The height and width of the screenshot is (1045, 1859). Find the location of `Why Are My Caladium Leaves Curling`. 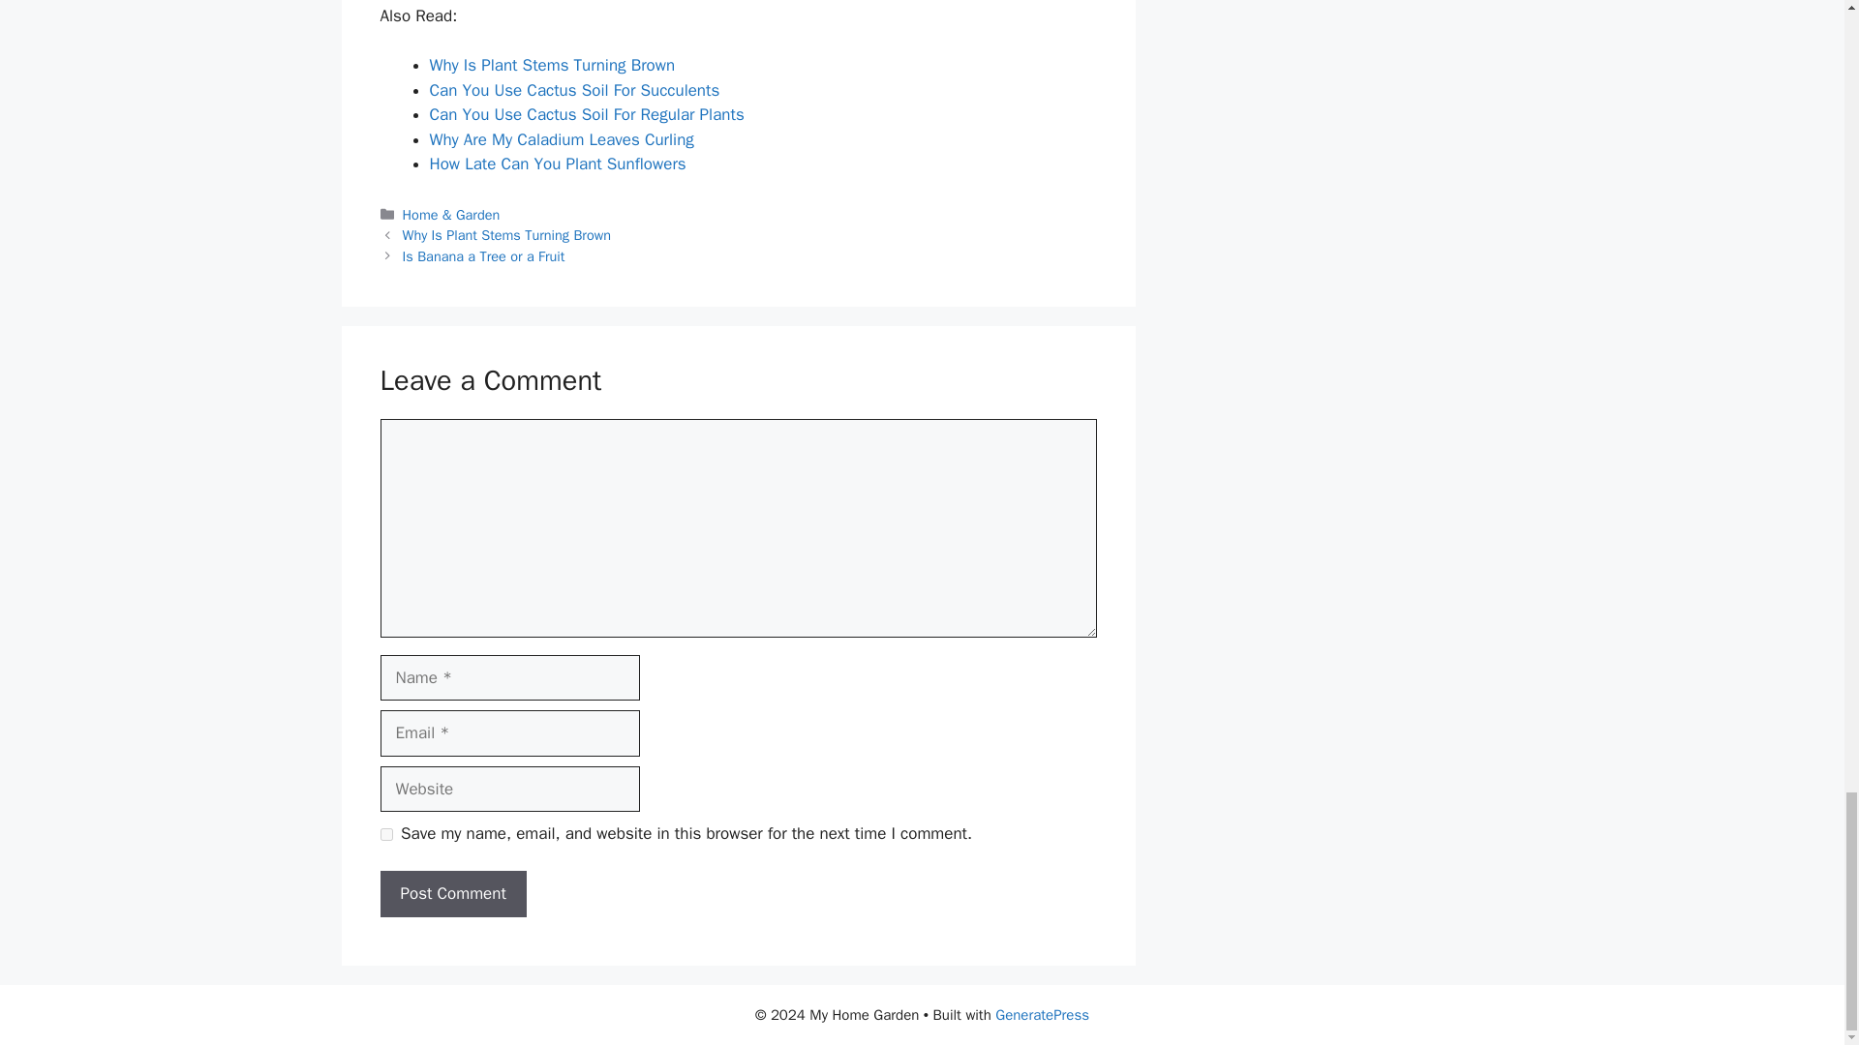

Why Are My Caladium Leaves Curling is located at coordinates (562, 139).